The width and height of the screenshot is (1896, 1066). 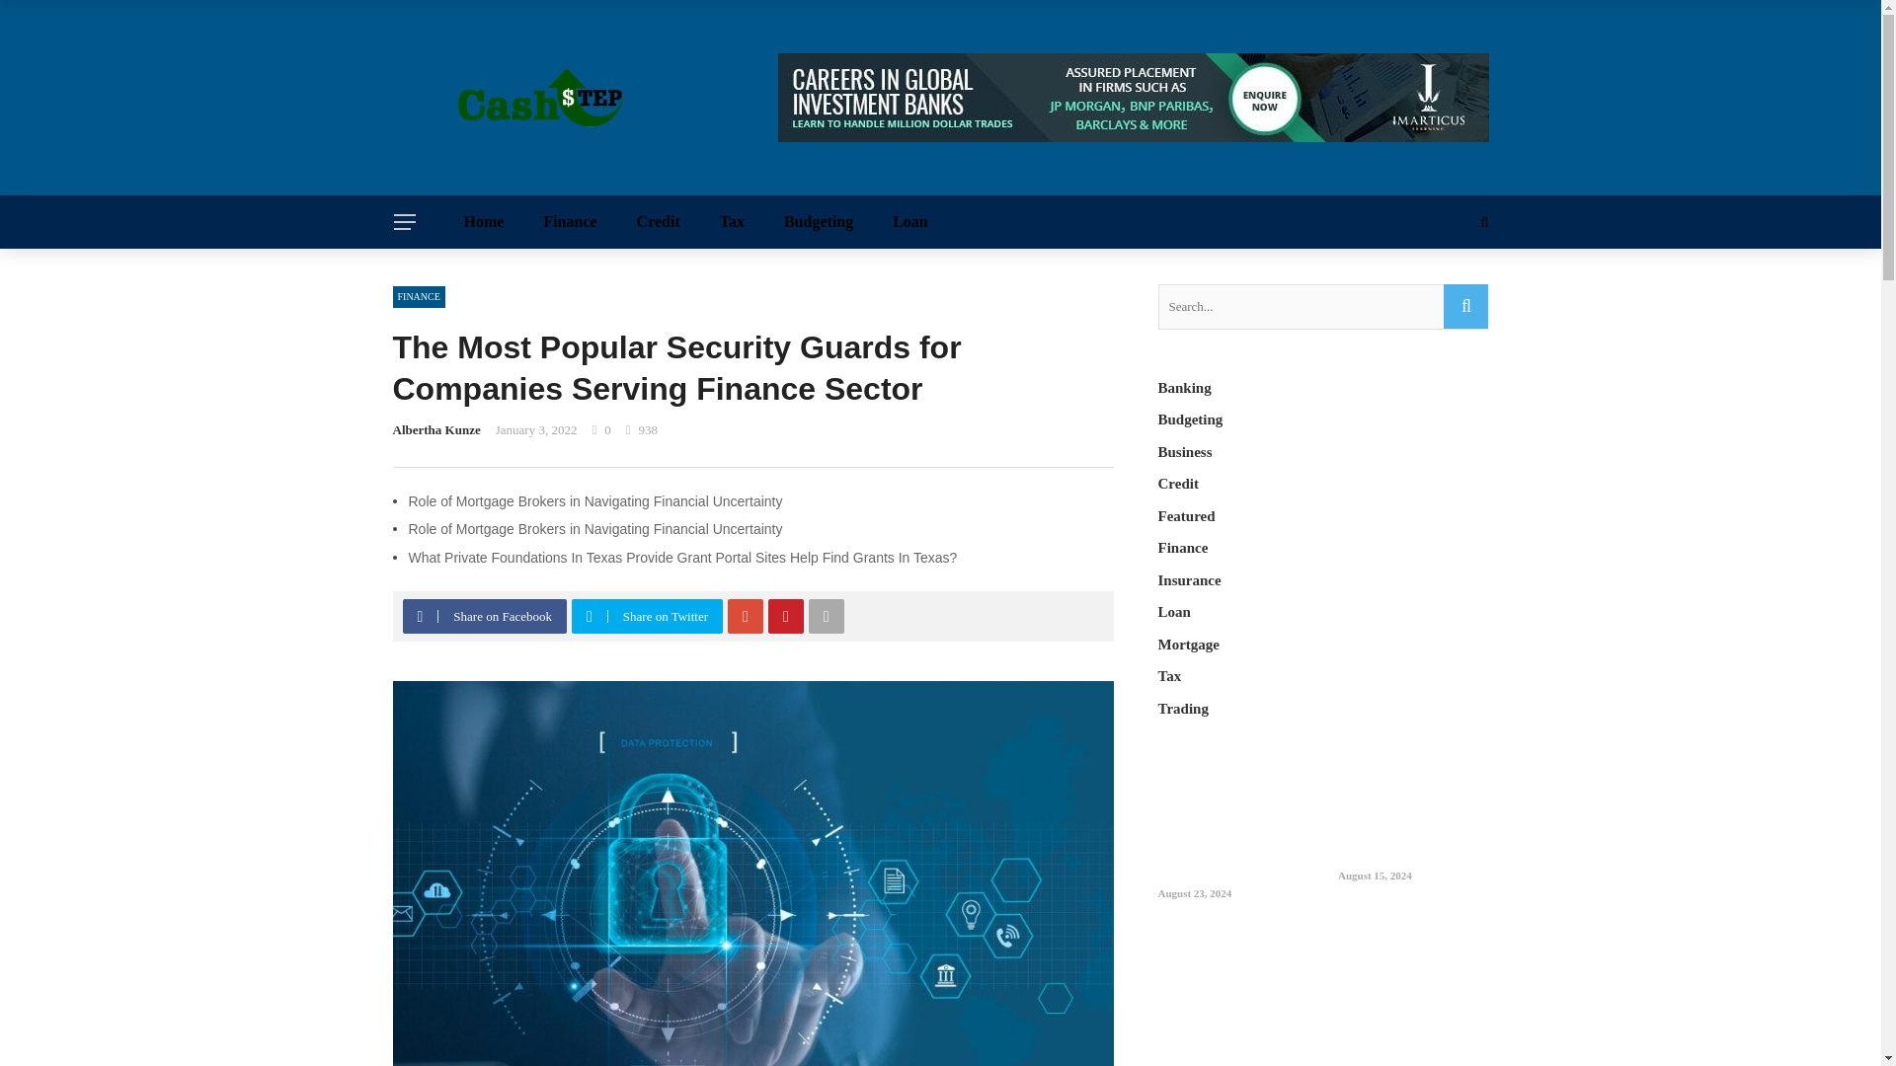 What do you see at coordinates (658, 221) in the screenshot?
I see `Credit` at bounding box center [658, 221].